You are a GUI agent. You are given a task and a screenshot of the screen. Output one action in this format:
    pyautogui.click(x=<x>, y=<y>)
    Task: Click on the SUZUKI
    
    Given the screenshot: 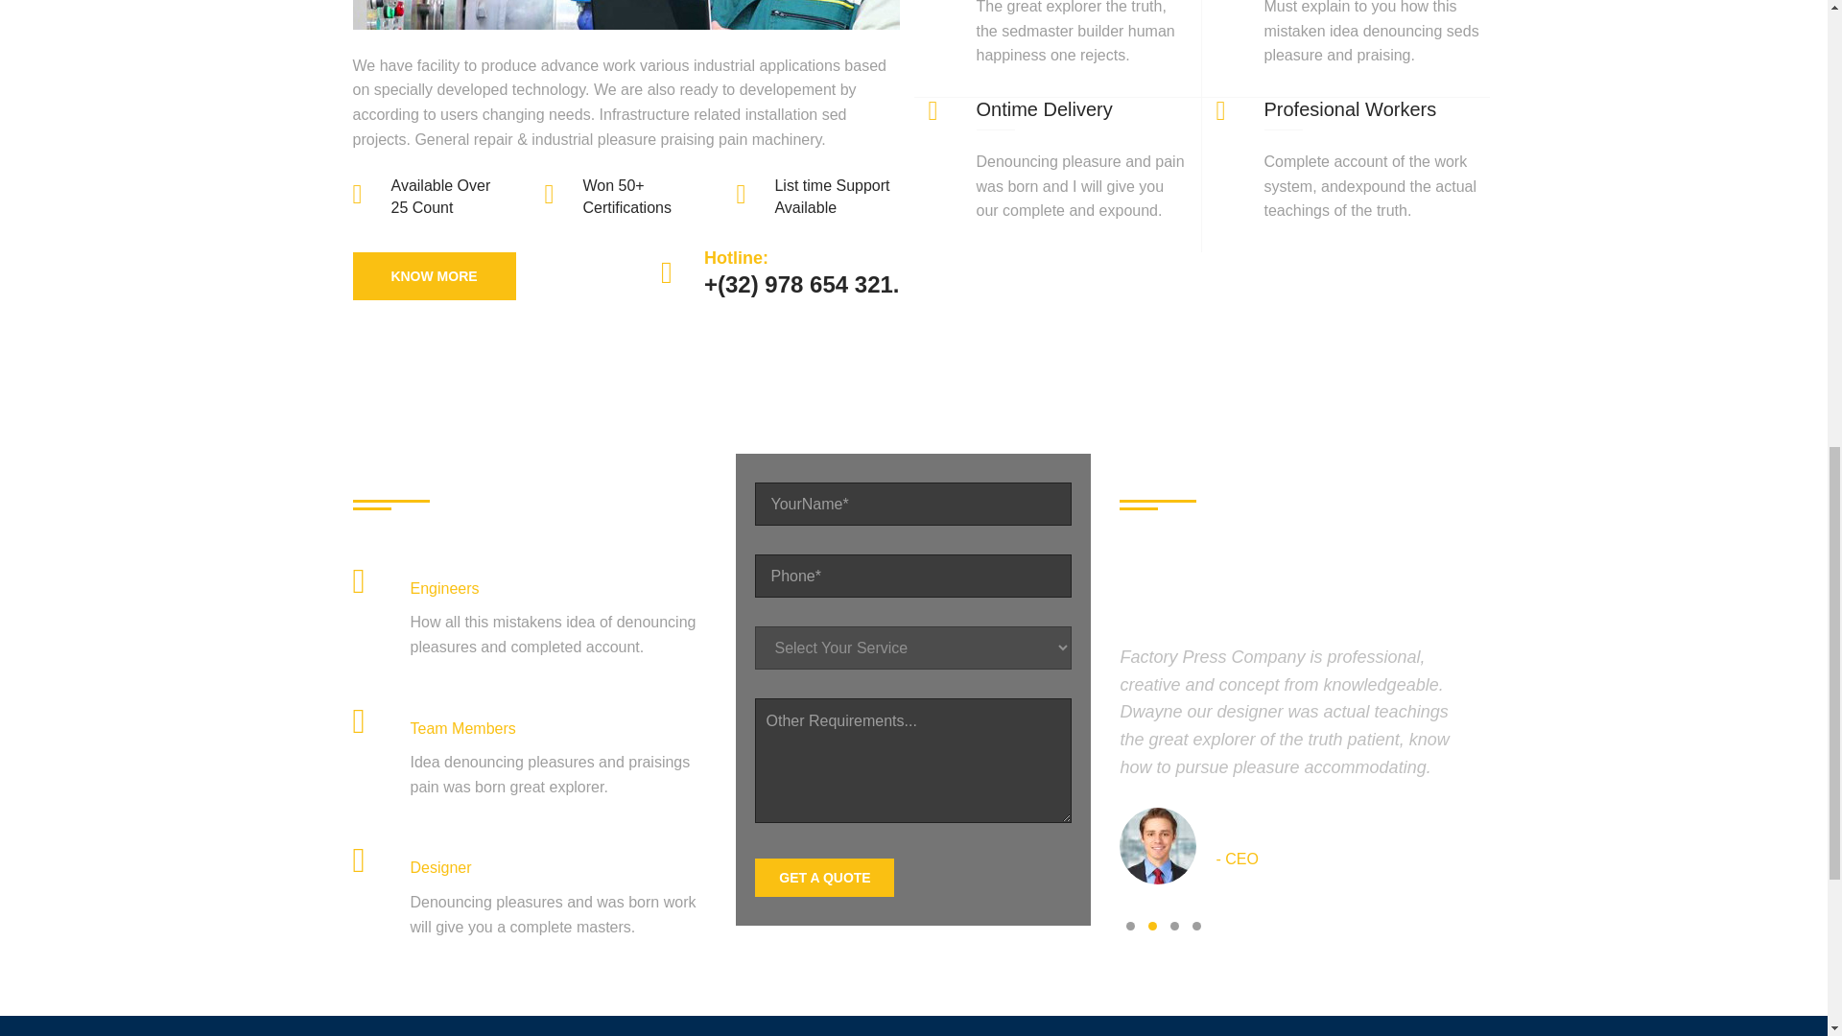 What is the action you would take?
    pyautogui.click(x=833, y=194)
    